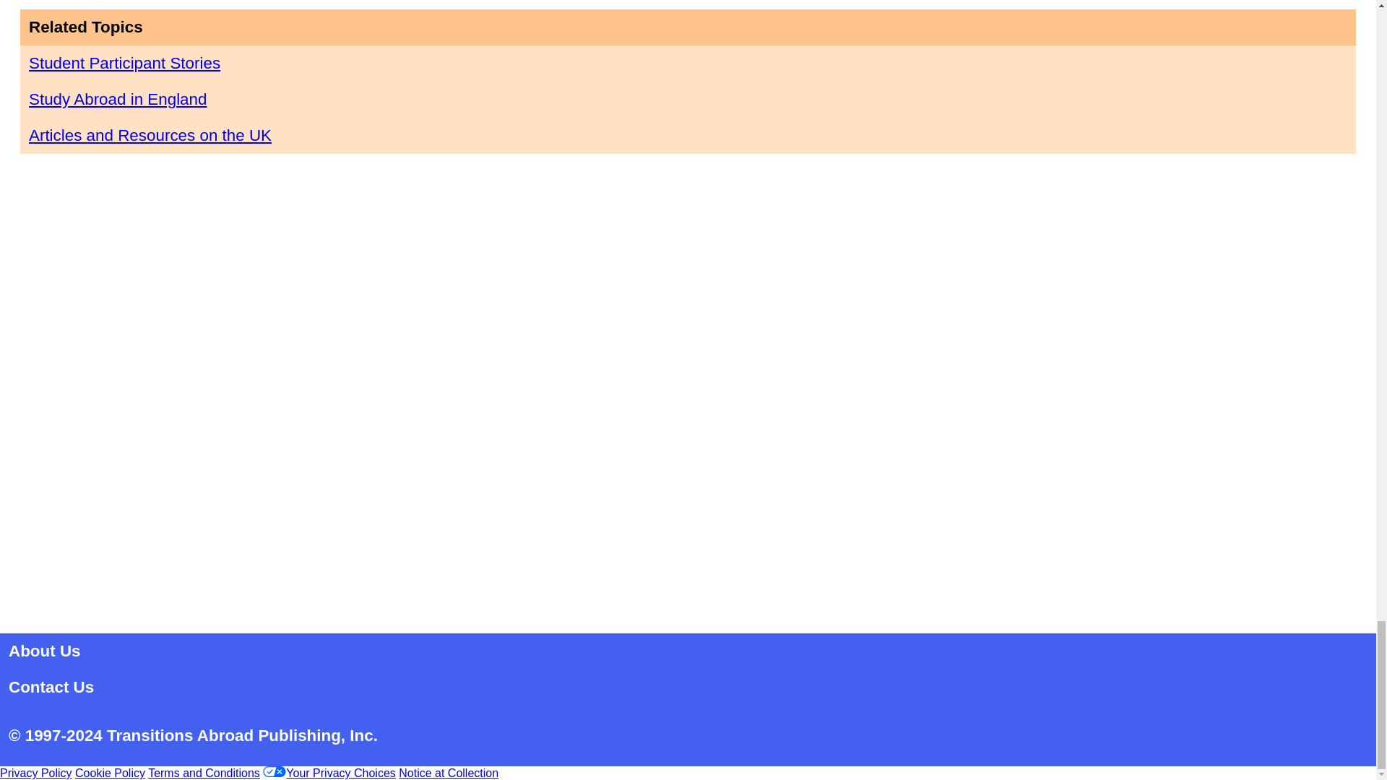  Describe the element at coordinates (124, 63) in the screenshot. I see `Student Participant Stories` at that location.